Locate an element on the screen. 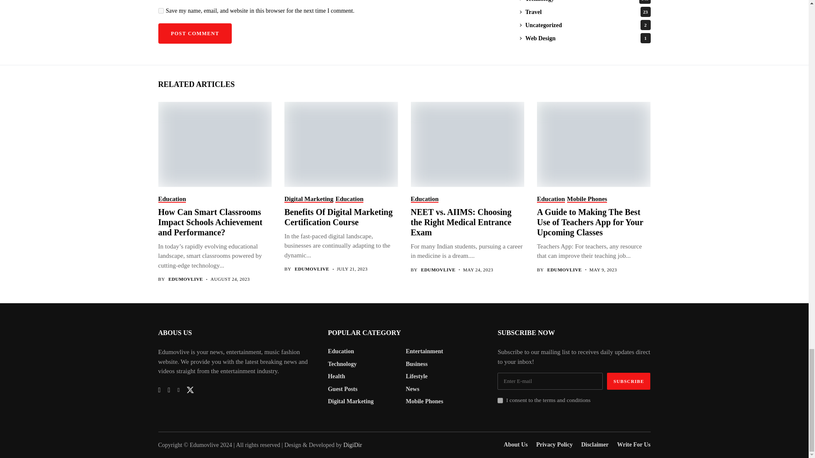  Posts by edumovlive is located at coordinates (312, 269).